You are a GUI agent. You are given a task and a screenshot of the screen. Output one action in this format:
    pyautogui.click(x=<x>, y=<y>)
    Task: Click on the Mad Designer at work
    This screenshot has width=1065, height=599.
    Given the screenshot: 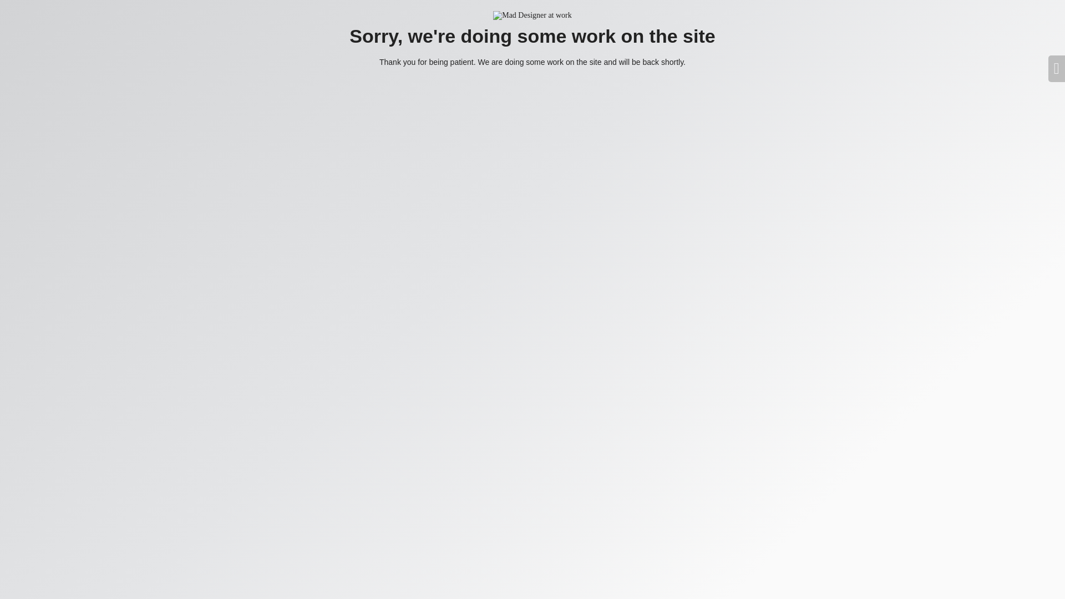 What is the action you would take?
    pyautogui.click(x=532, y=16)
    